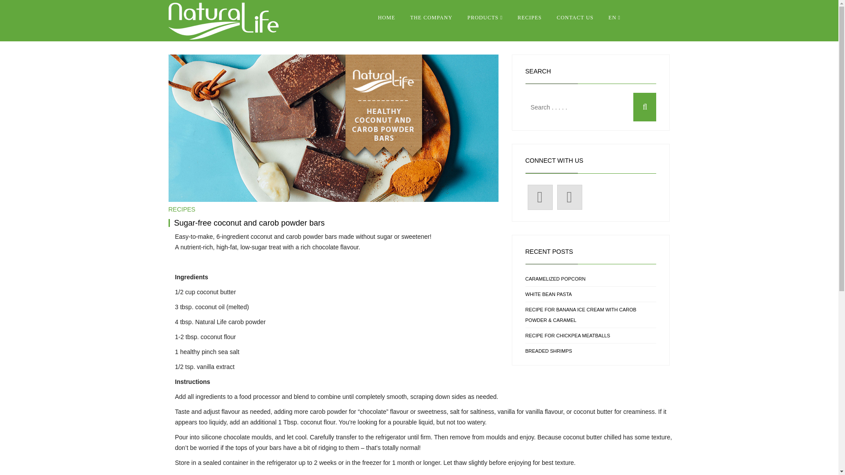  What do you see at coordinates (530, 18) in the screenshot?
I see `RECIPES` at bounding box center [530, 18].